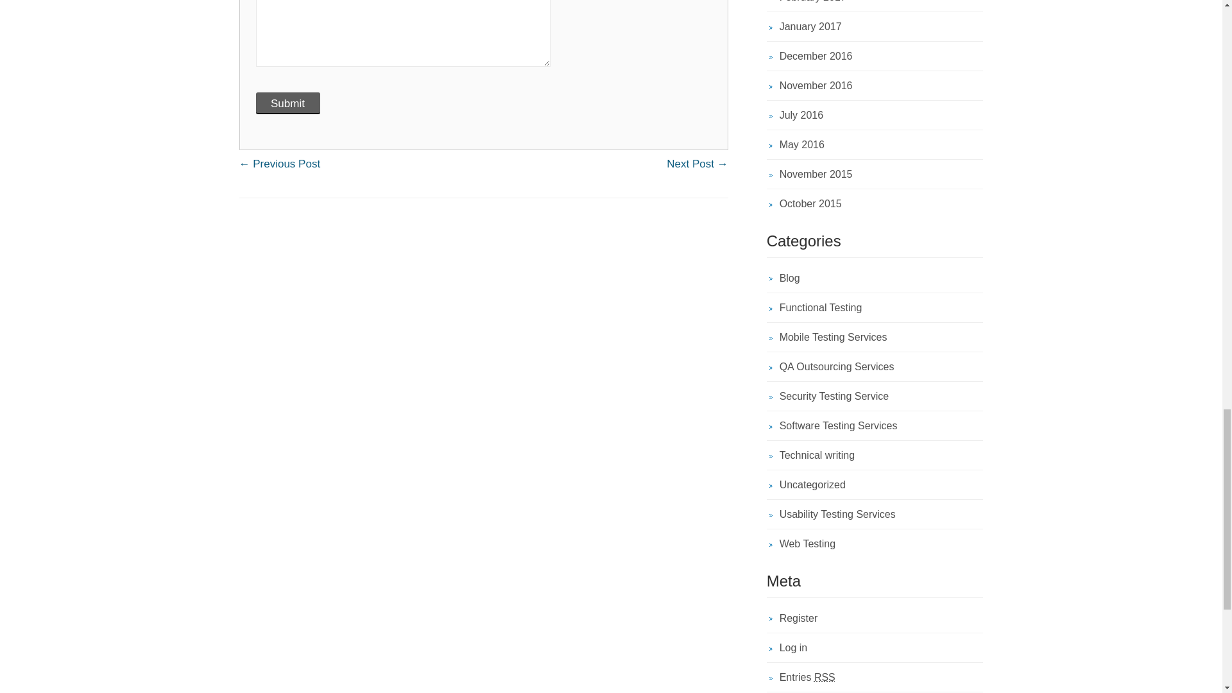 Image resolution: width=1232 pixels, height=693 pixels. What do you see at coordinates (825, 676) in the screenshot?
I see `Really Simple Syndication` at bounding box center [825, 676].